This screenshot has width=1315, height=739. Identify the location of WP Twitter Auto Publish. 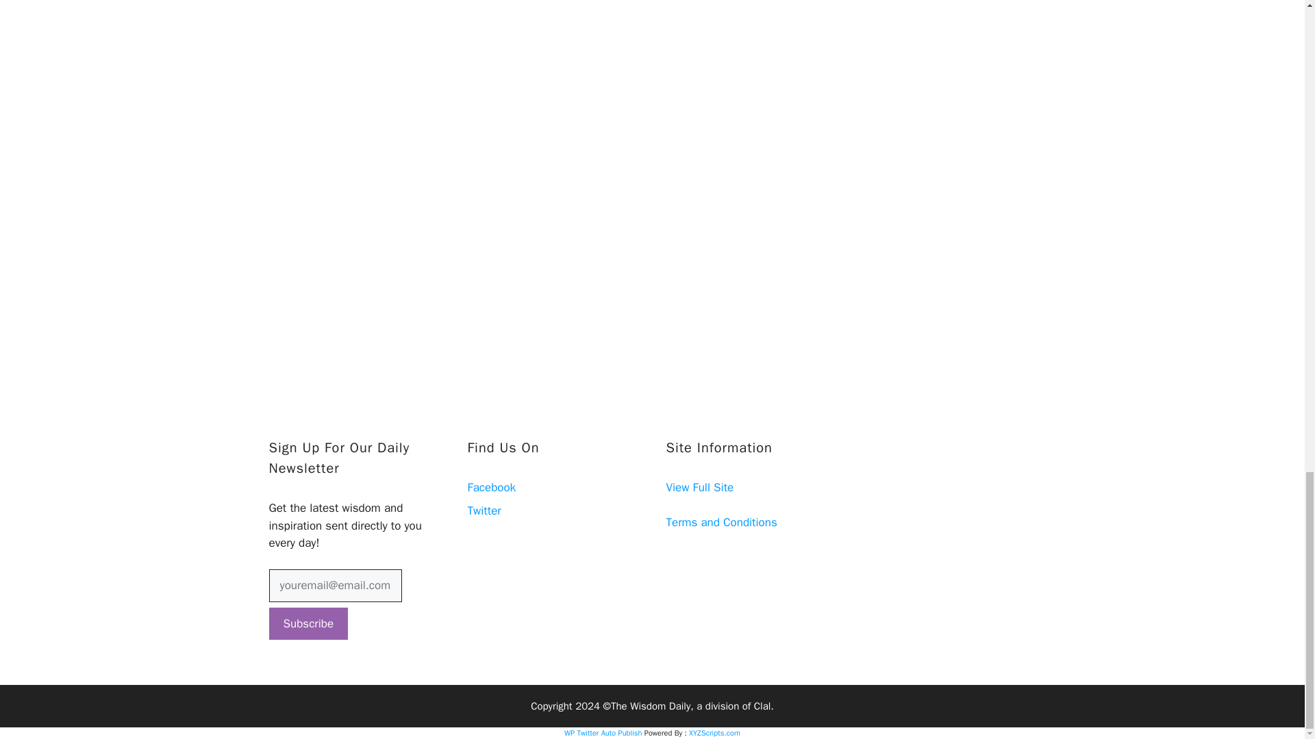
(603, 732).